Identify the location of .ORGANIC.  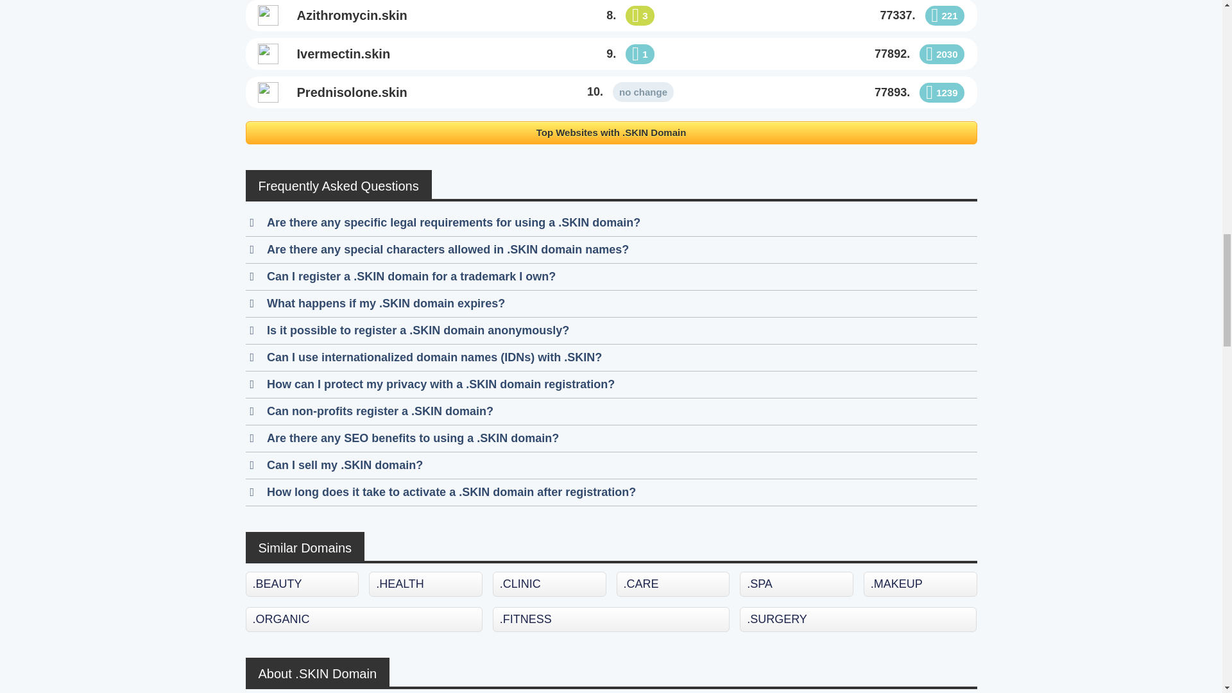
(363, 619).